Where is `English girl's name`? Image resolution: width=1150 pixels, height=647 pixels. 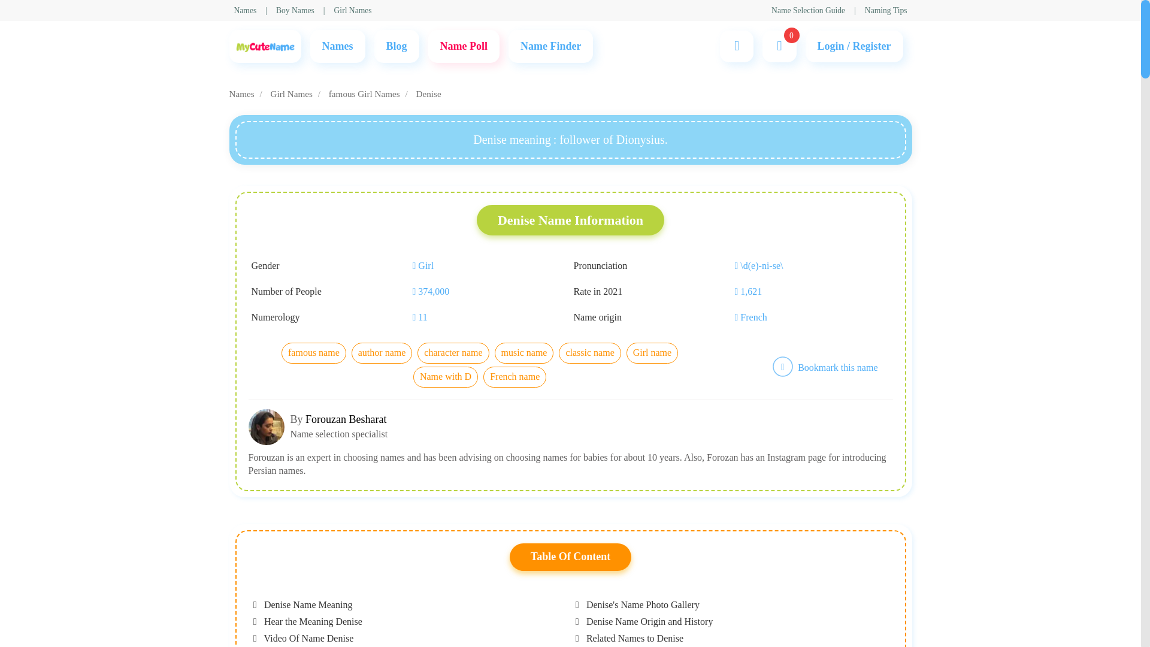 English girl's name is located at coordinates (407, 201).